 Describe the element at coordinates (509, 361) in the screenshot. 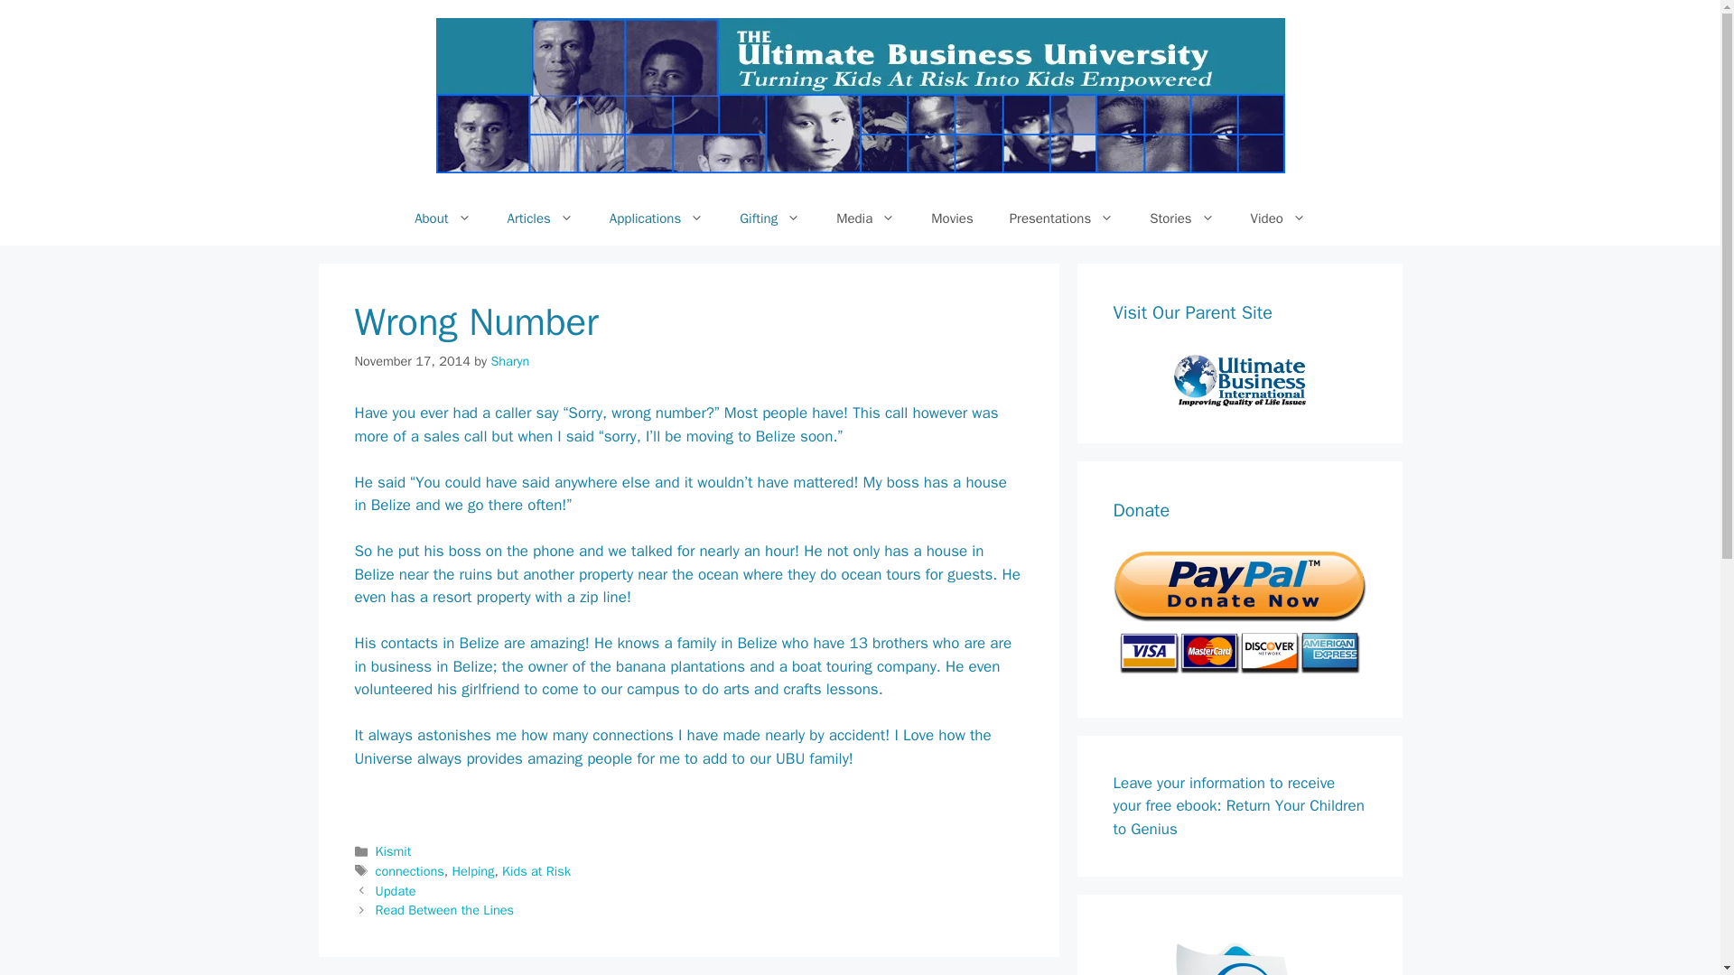

I see `View all posts by Sharyn` at that location.